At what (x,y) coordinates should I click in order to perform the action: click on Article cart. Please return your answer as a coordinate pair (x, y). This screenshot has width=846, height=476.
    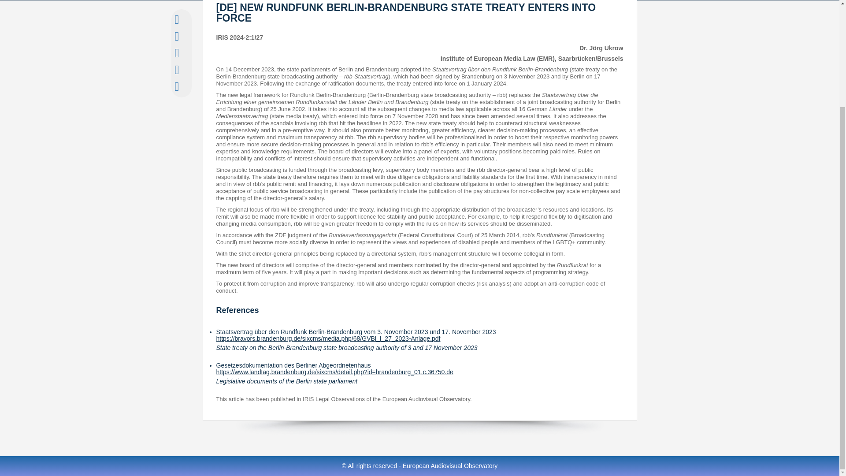
    Looking at the image, I should click on (176, 89).